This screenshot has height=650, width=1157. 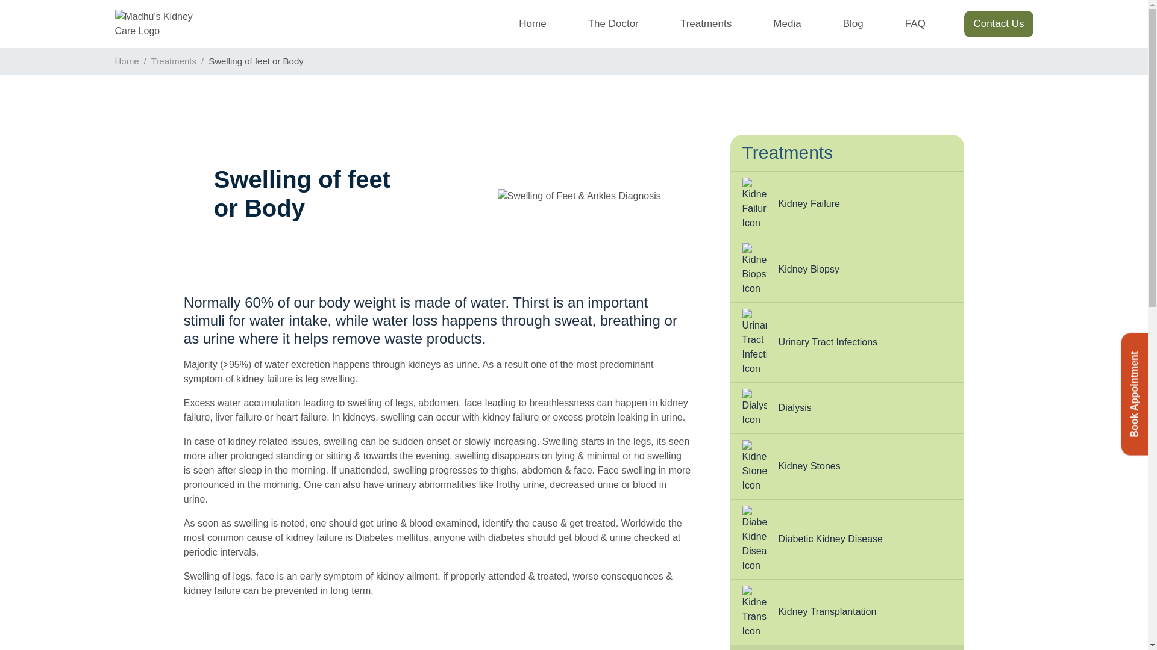 What do you see at coordinates (847, 648) in the screenshot?
I see `Swelling of feet or Body` at bounding box center [847, 648].